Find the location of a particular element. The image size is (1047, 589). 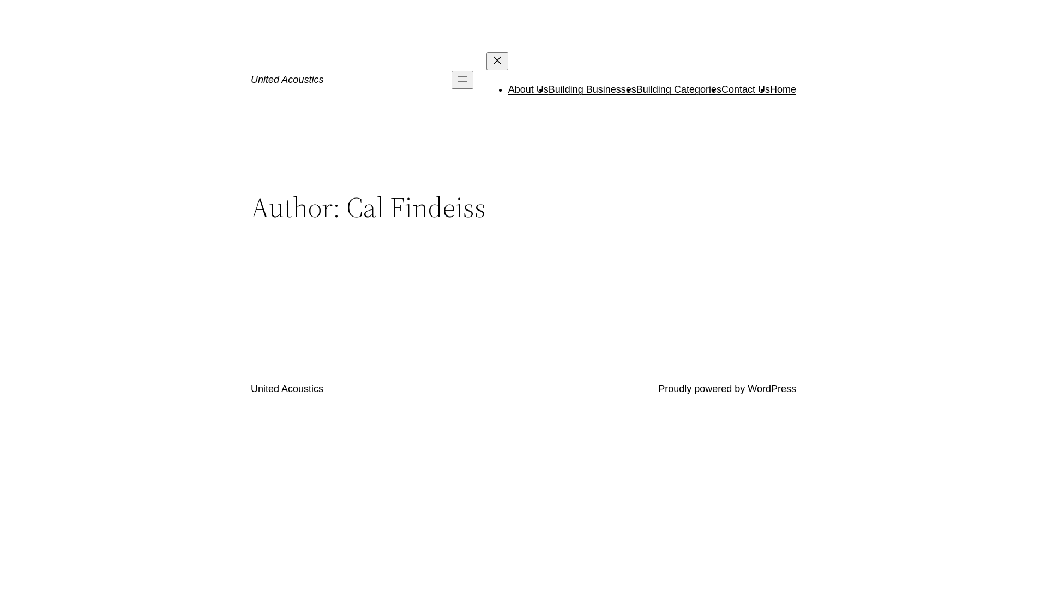

About Us is located at coordinates (528, 89).